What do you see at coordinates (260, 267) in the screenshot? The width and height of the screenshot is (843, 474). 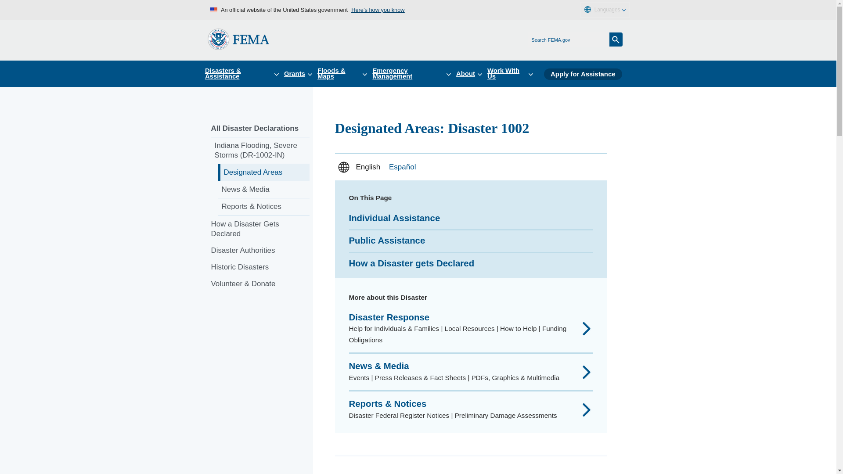 I see `Historic Disasters` at bounding box center [260, 267].